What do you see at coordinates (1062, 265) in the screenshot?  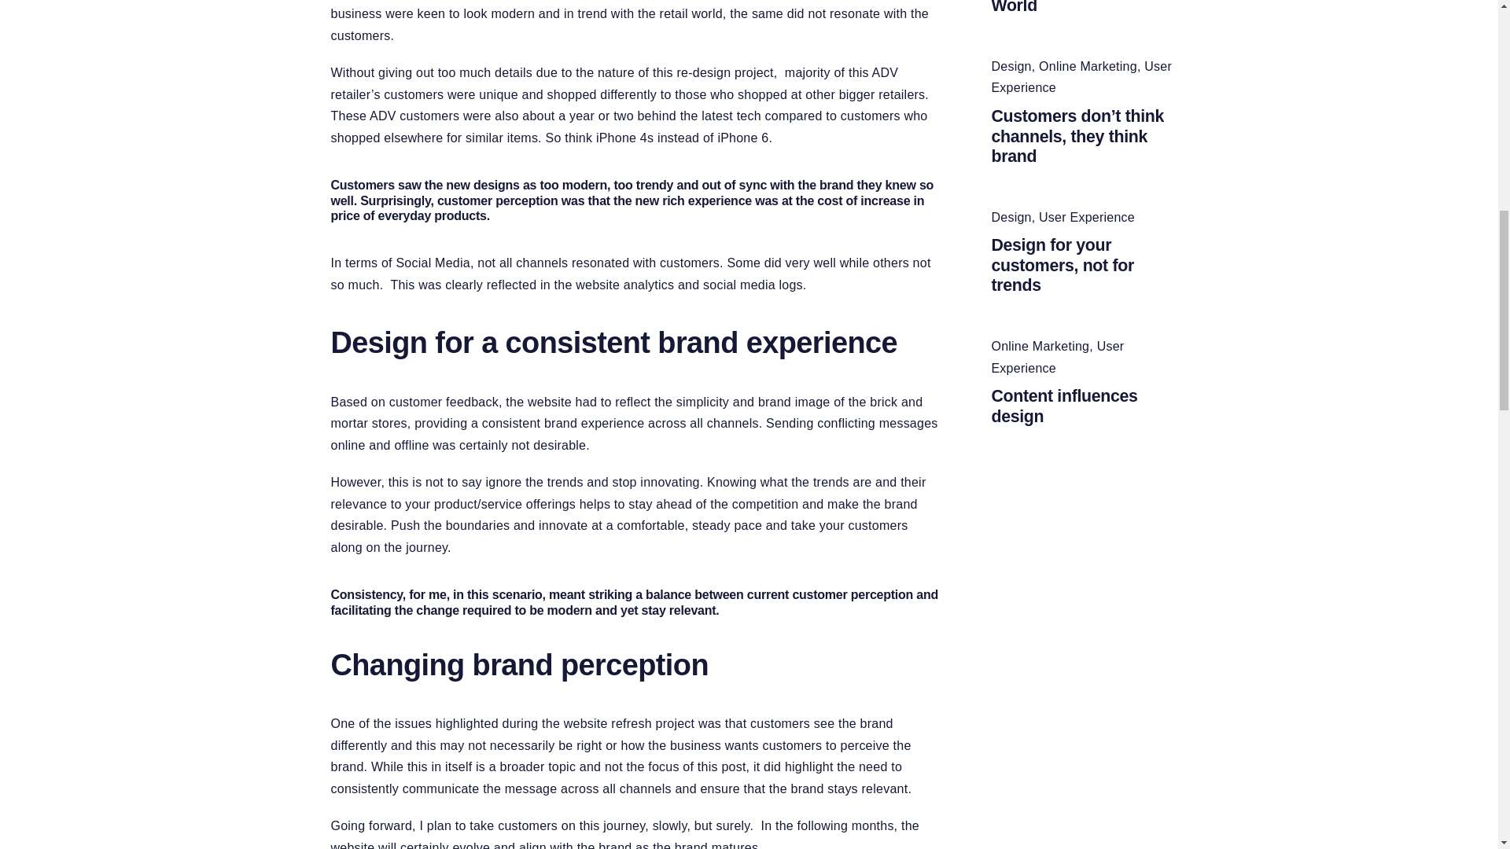 I see `Design for your customers, not for trends` at bounding box center [1062, 265].